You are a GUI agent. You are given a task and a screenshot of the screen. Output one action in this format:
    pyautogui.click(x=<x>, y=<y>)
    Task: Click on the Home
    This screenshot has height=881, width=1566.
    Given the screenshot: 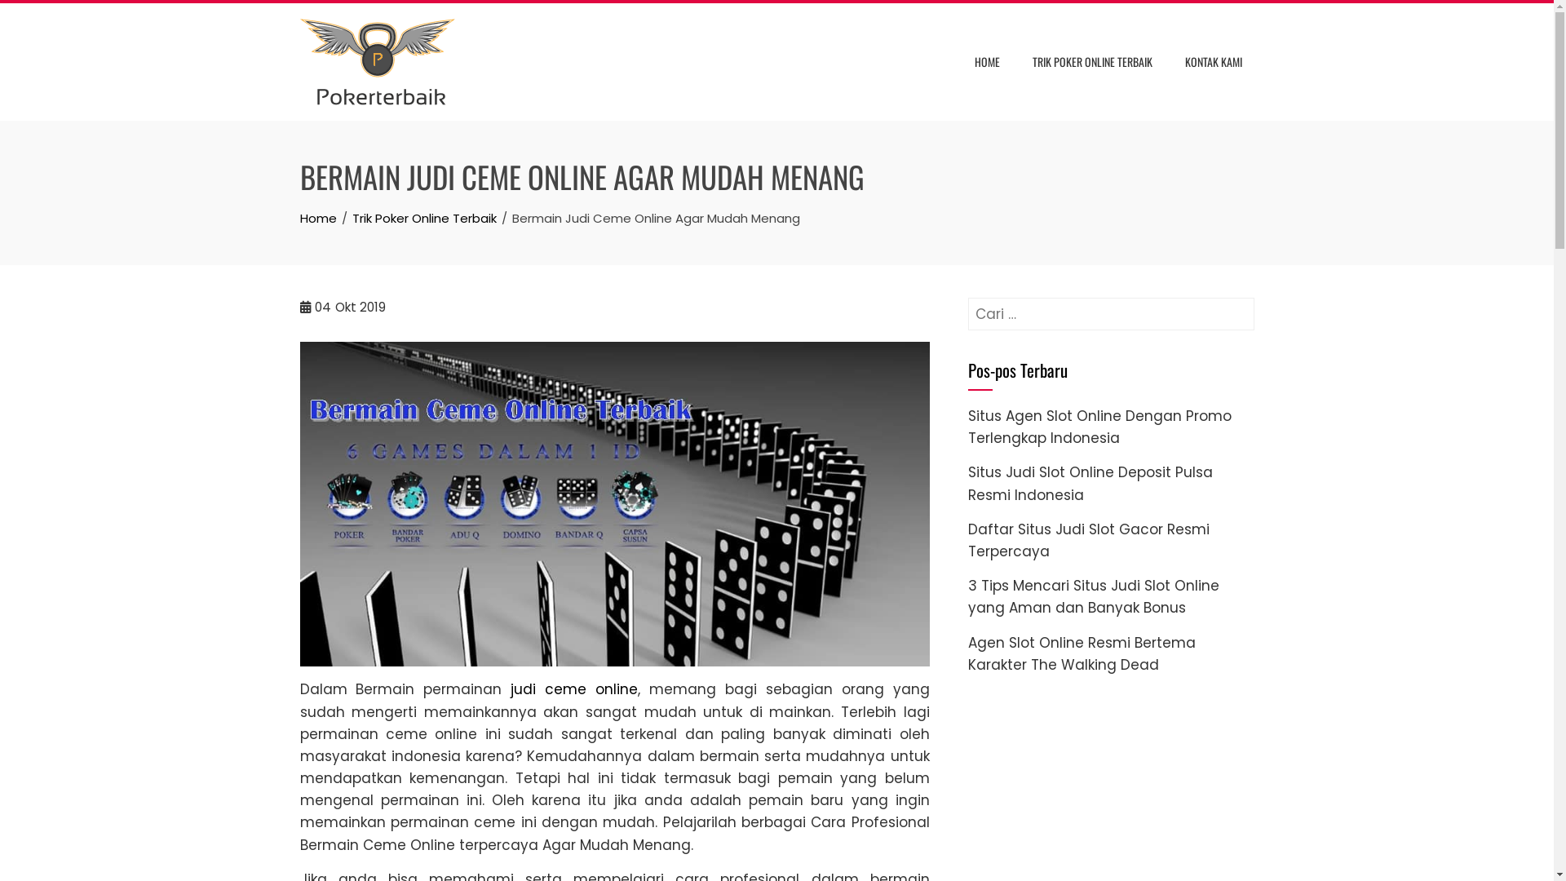 What is the action you would take?
    pyautogui.click(x=318, y=219)
    